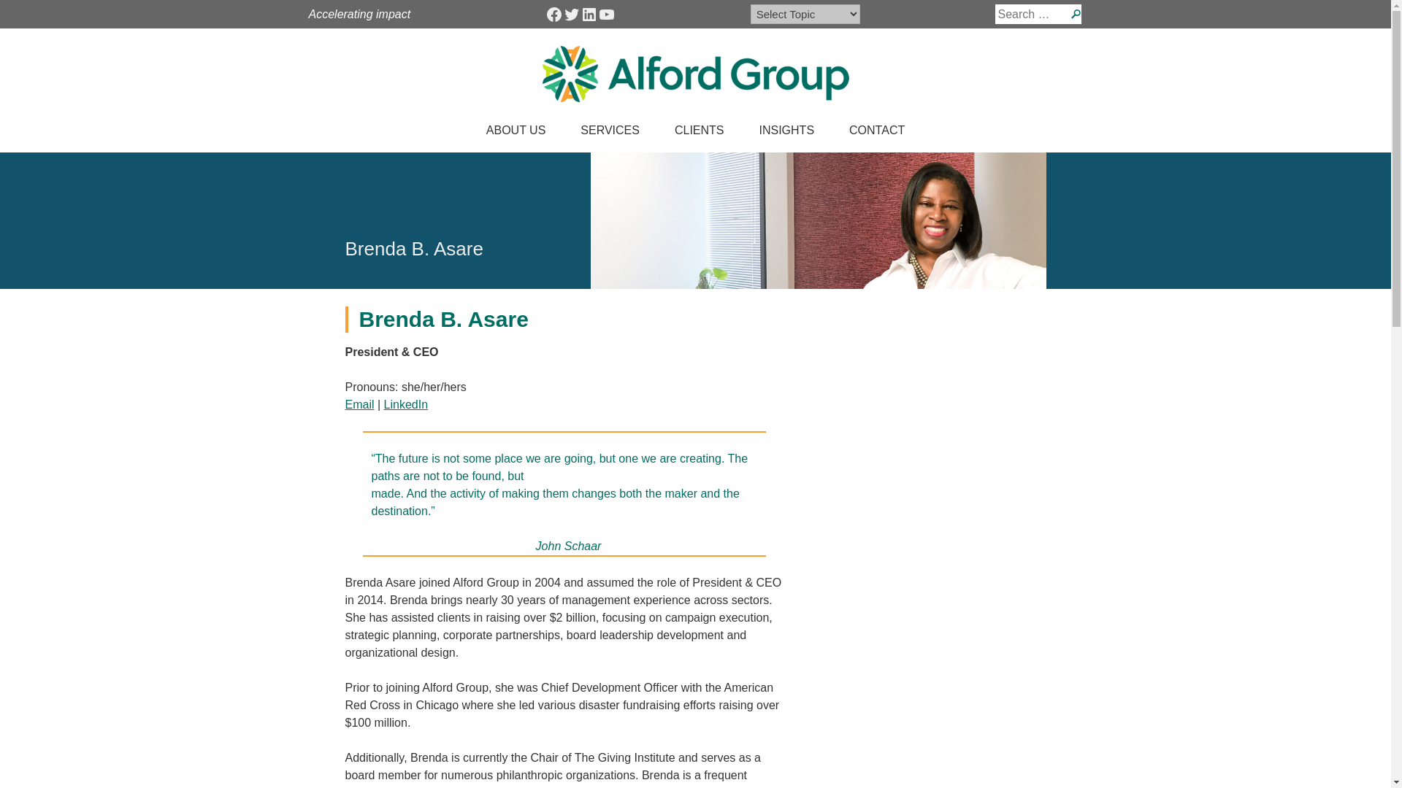 This screenshot has width=1402, height=788. Describe the element at coordinates (553, 15) in the screenshot. I see `Facebook` at that location.